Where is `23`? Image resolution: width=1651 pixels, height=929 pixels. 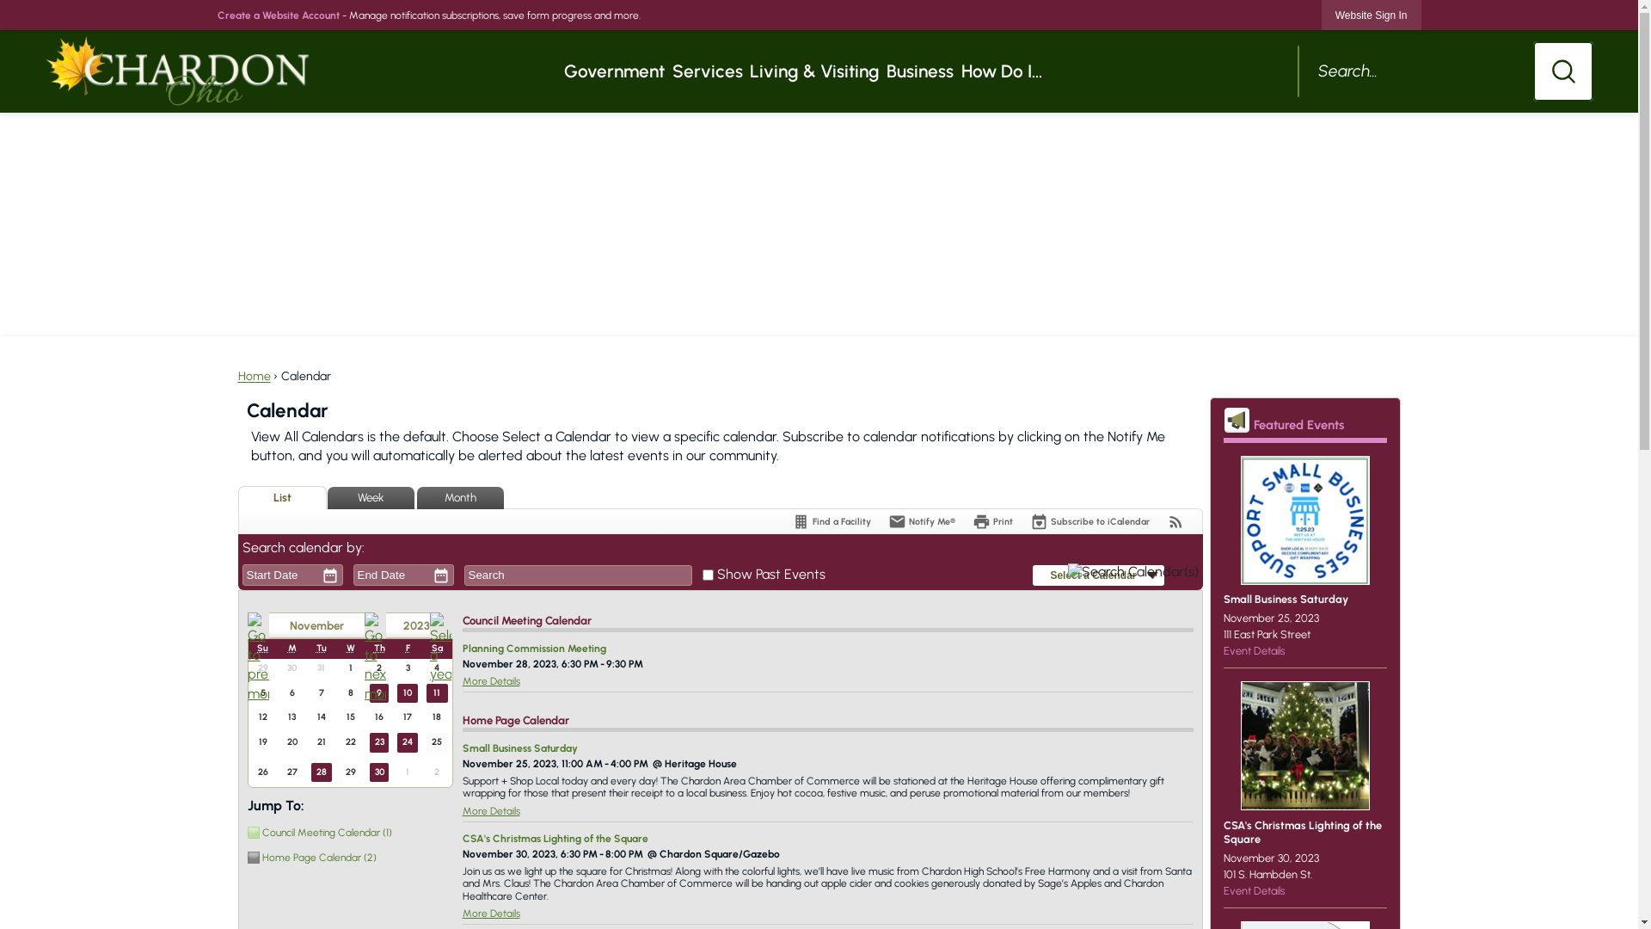 23 is located at coordinates (380, 743).